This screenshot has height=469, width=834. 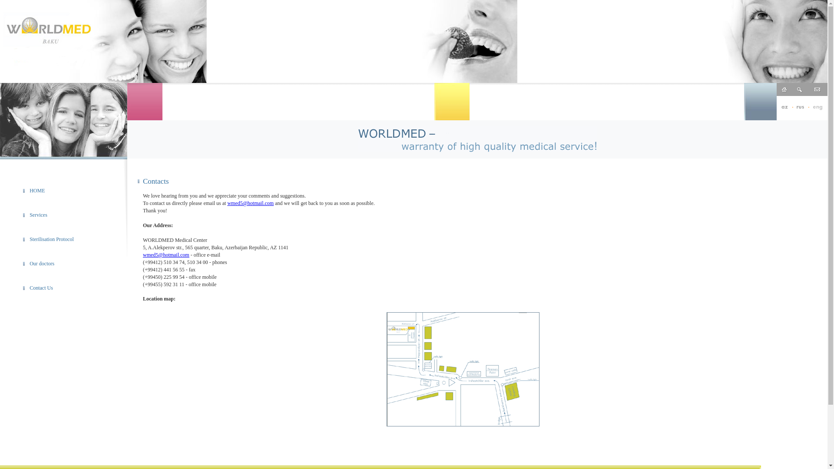 What do you see at coordinates (41, 288) in the screenshot?
I see `Contact Us` at bounding box center [41, 288].